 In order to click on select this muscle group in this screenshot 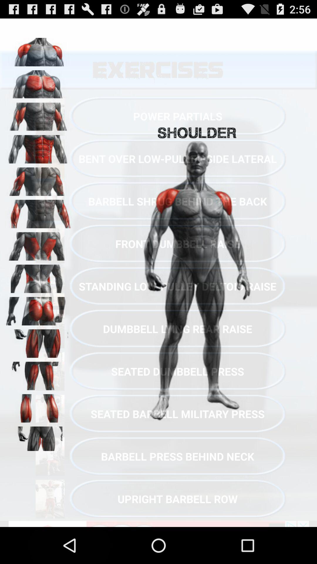, I will do `click(38, 82)`.